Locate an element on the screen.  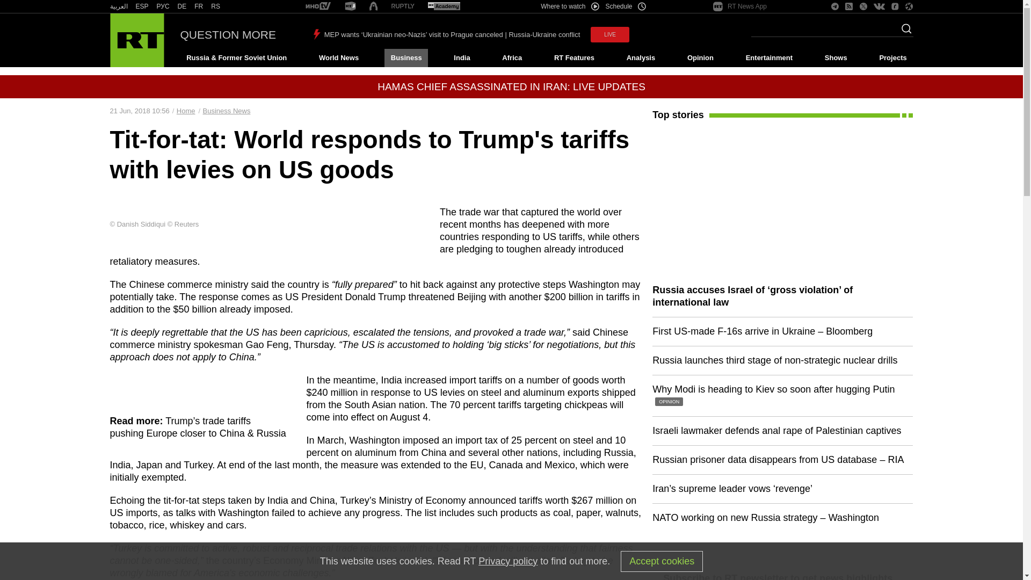
RT  is located at coordinates (216, 6).